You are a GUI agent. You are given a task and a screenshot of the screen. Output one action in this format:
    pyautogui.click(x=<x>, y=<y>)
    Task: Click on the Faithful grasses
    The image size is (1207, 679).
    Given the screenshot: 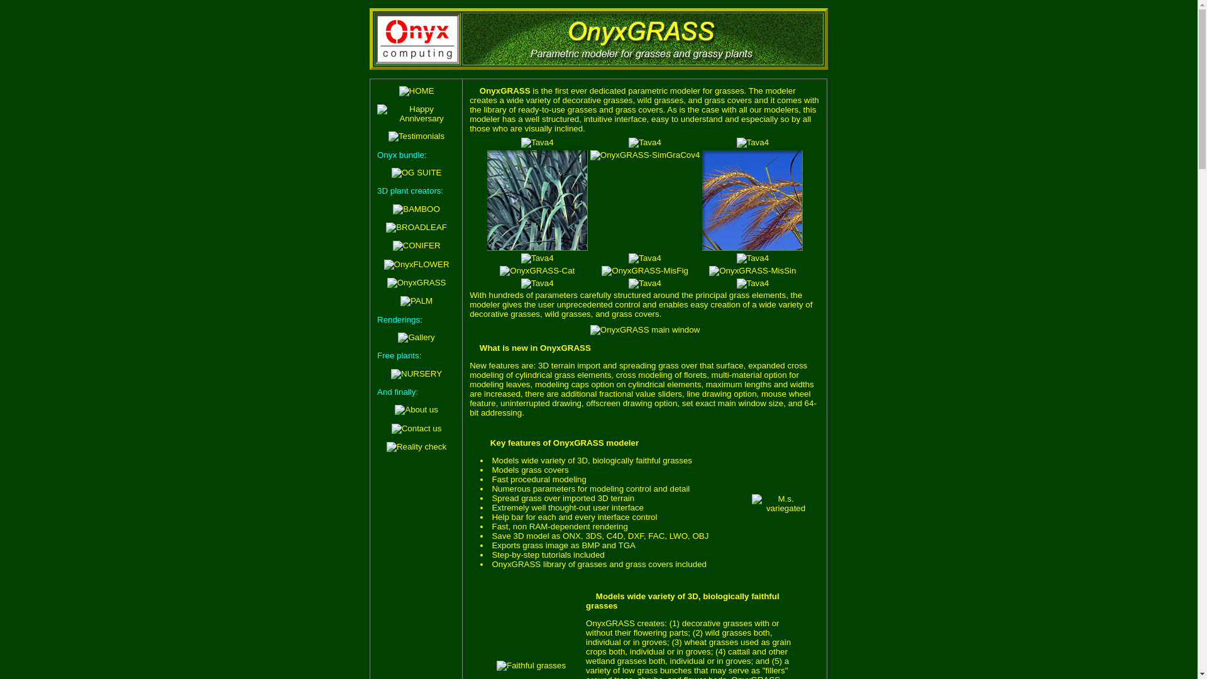 What is the action you would take?
    pyautogui.click(x=531, y=665)
    